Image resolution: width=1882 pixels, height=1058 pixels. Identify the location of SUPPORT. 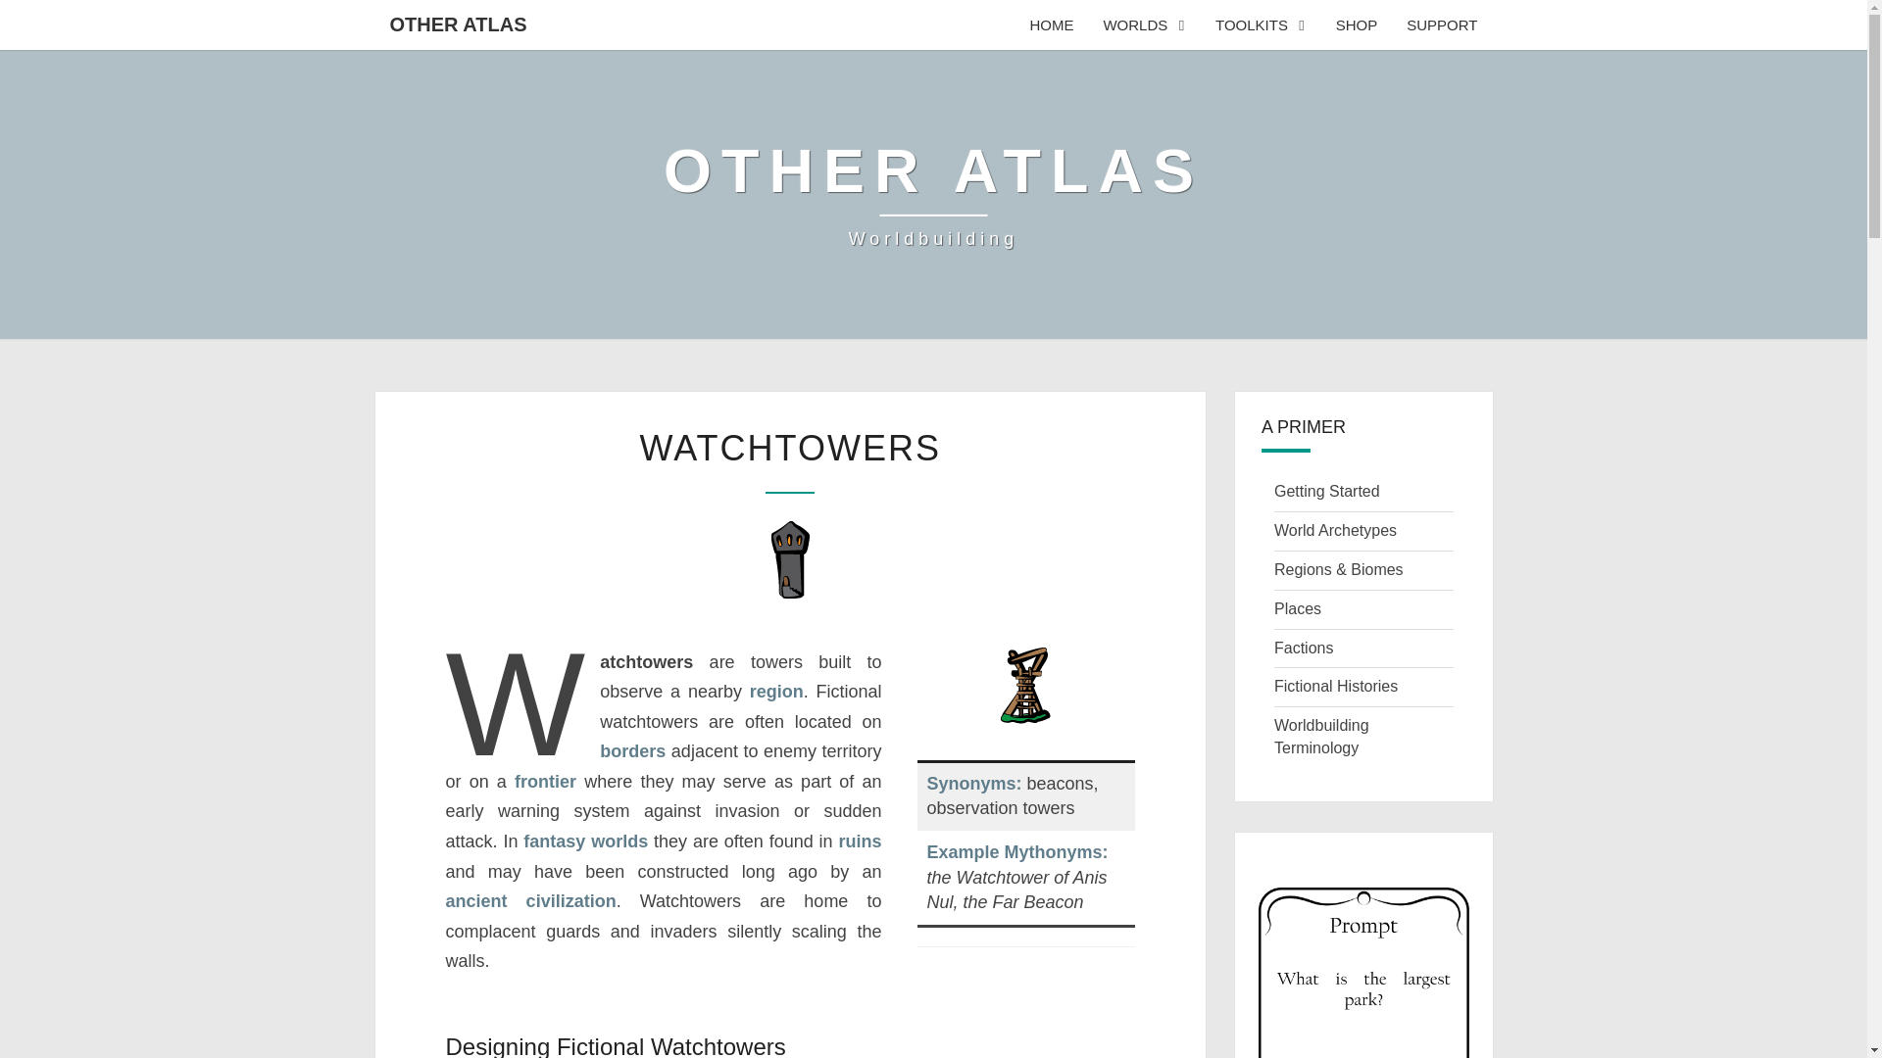
(1442, 24).